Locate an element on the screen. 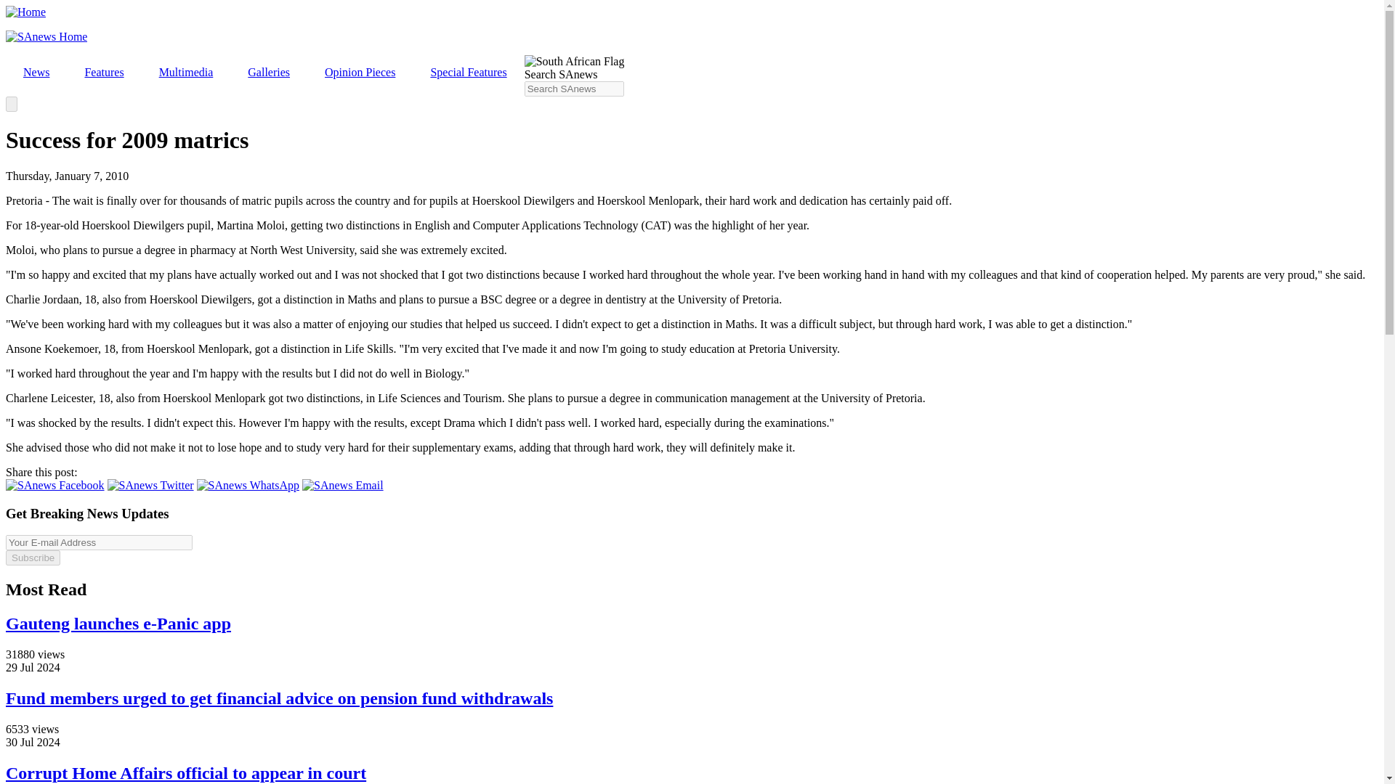 The height and width of the screenshot is (784, 1395). Enter the terms you wish to search for. is located at coordinates (574, 89).